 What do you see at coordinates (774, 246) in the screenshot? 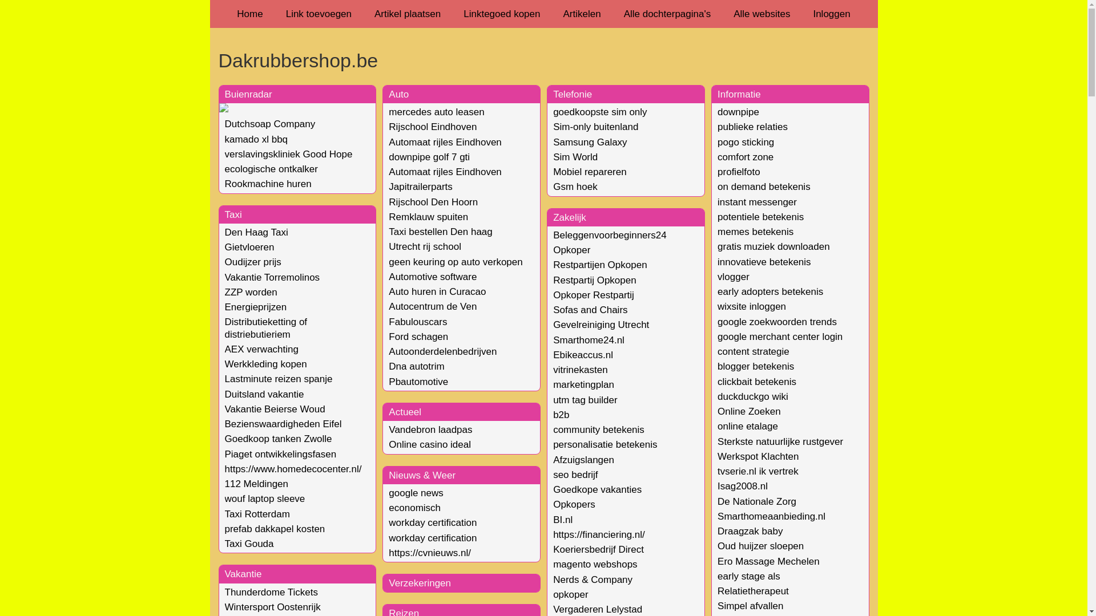
I see `gratis muziek downloaden` at bounding box center [774, 246].